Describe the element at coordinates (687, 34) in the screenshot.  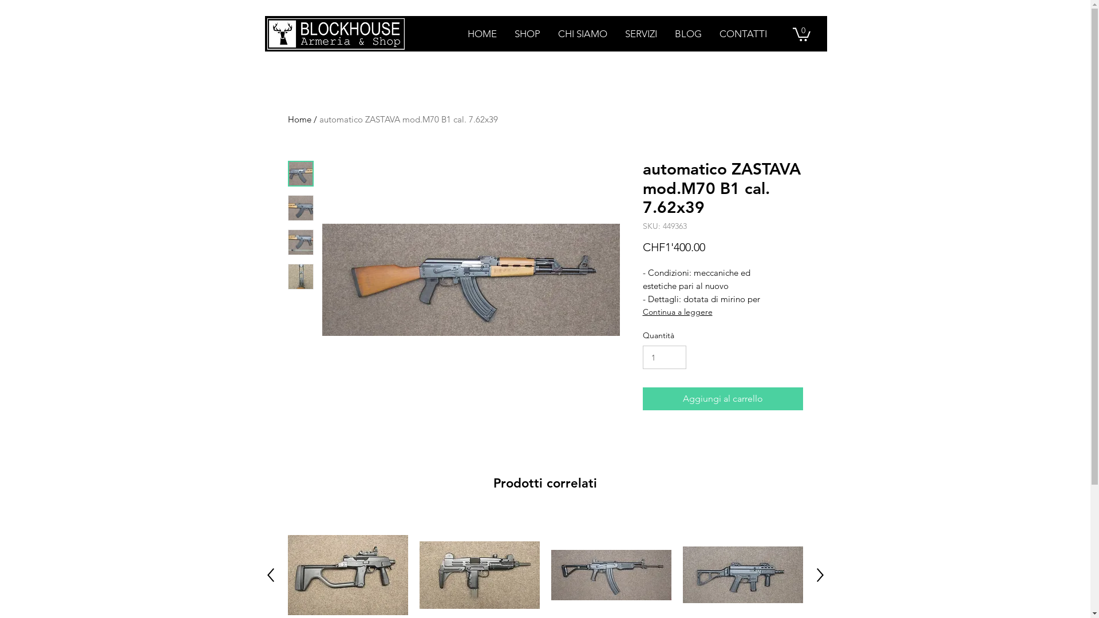
I see `BLOG` at that location.